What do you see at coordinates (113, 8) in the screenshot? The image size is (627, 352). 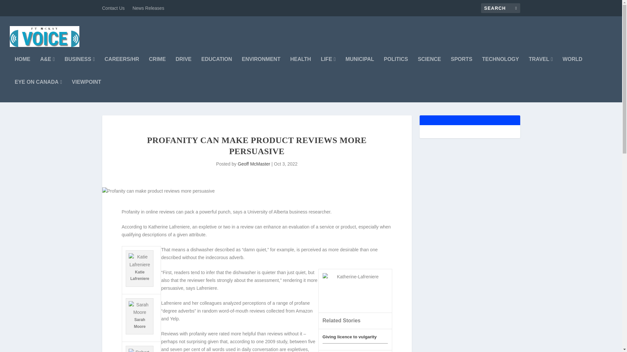 I see `Contact Us` at bounding box center [113, 8].